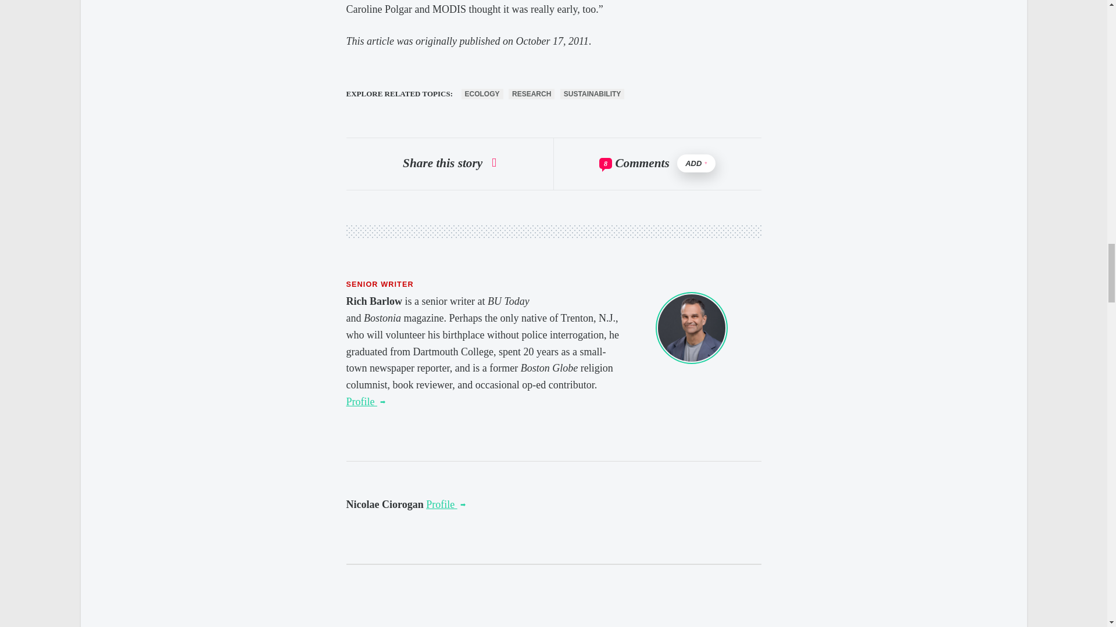 This screenshot has height=627, width=1116. Describe the element at coordinates (696, 163) in the screenshot. I see `ADD` at that location.